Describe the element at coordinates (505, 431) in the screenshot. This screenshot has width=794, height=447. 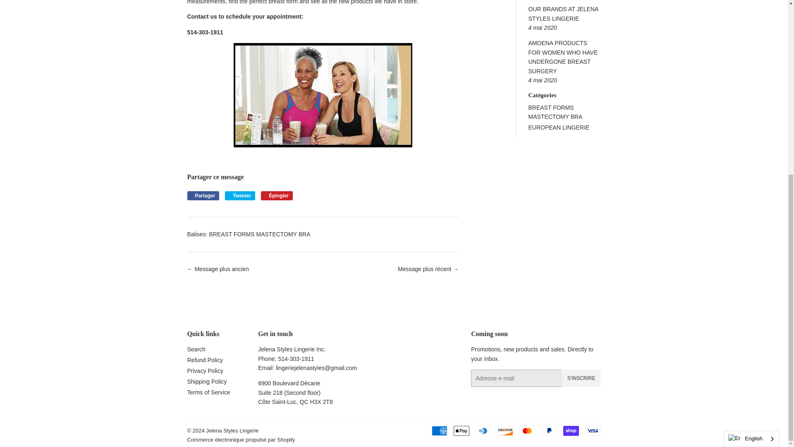
I see `Discover` at that location.